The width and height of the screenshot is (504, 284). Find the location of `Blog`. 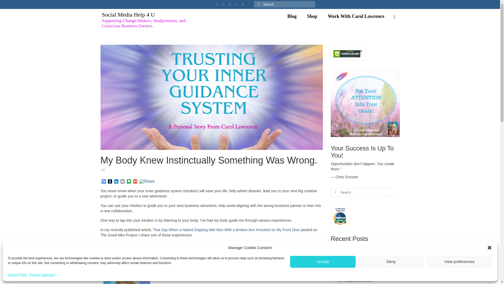

Blog is located at coordinates (292, 16).